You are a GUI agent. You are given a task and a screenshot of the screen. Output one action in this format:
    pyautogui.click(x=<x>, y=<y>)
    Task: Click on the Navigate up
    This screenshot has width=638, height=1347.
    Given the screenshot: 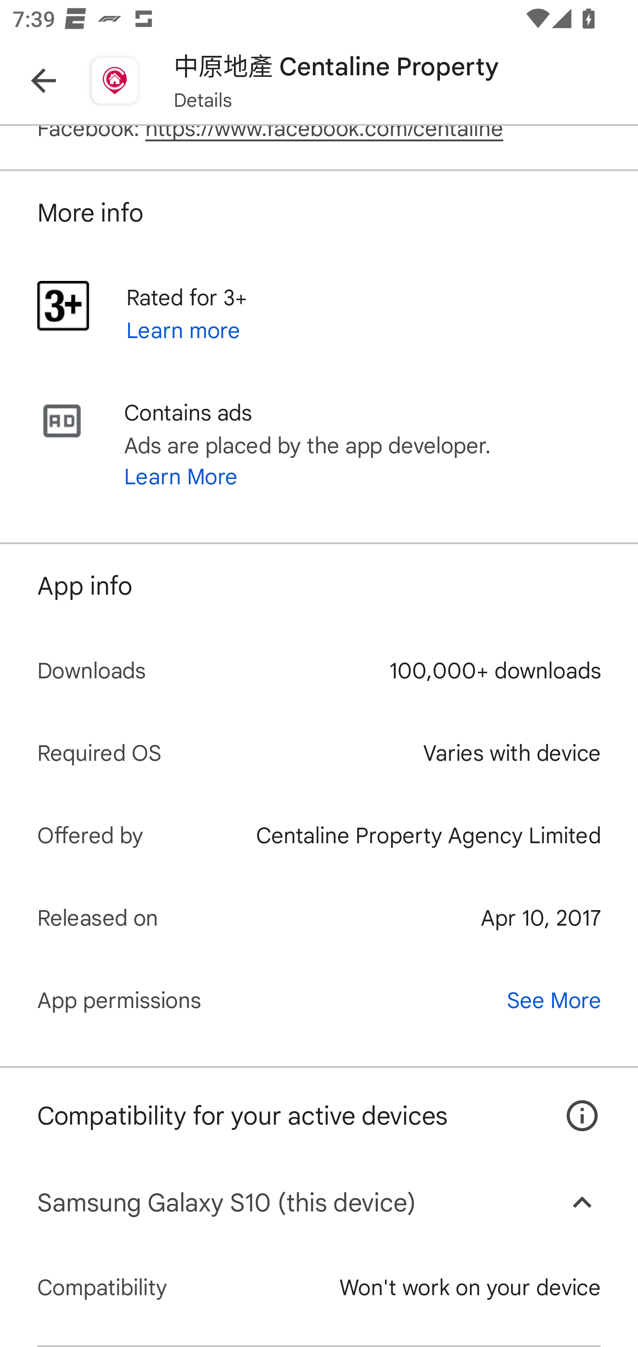 What is the action you would take?
    pyautogui.click(x=43, y=81)
    